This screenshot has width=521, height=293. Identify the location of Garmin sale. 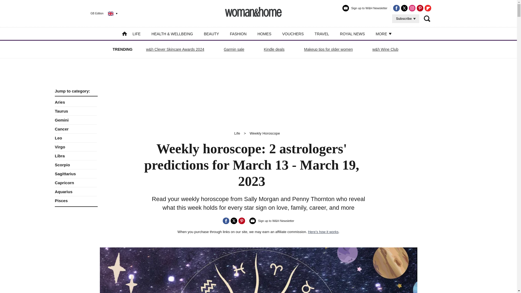
(234, 49).